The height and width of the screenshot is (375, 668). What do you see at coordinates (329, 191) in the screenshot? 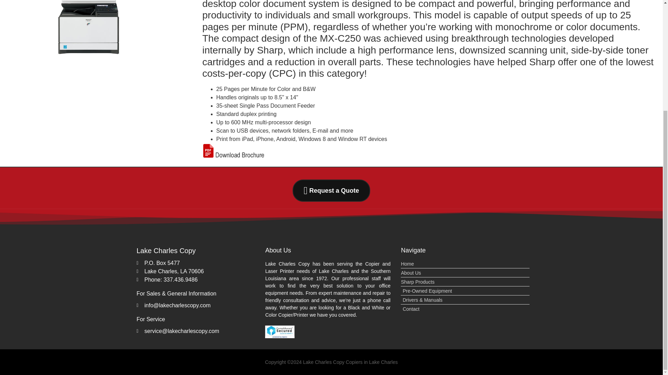
I see `Request a Quote` at bounding box center [329, 191].